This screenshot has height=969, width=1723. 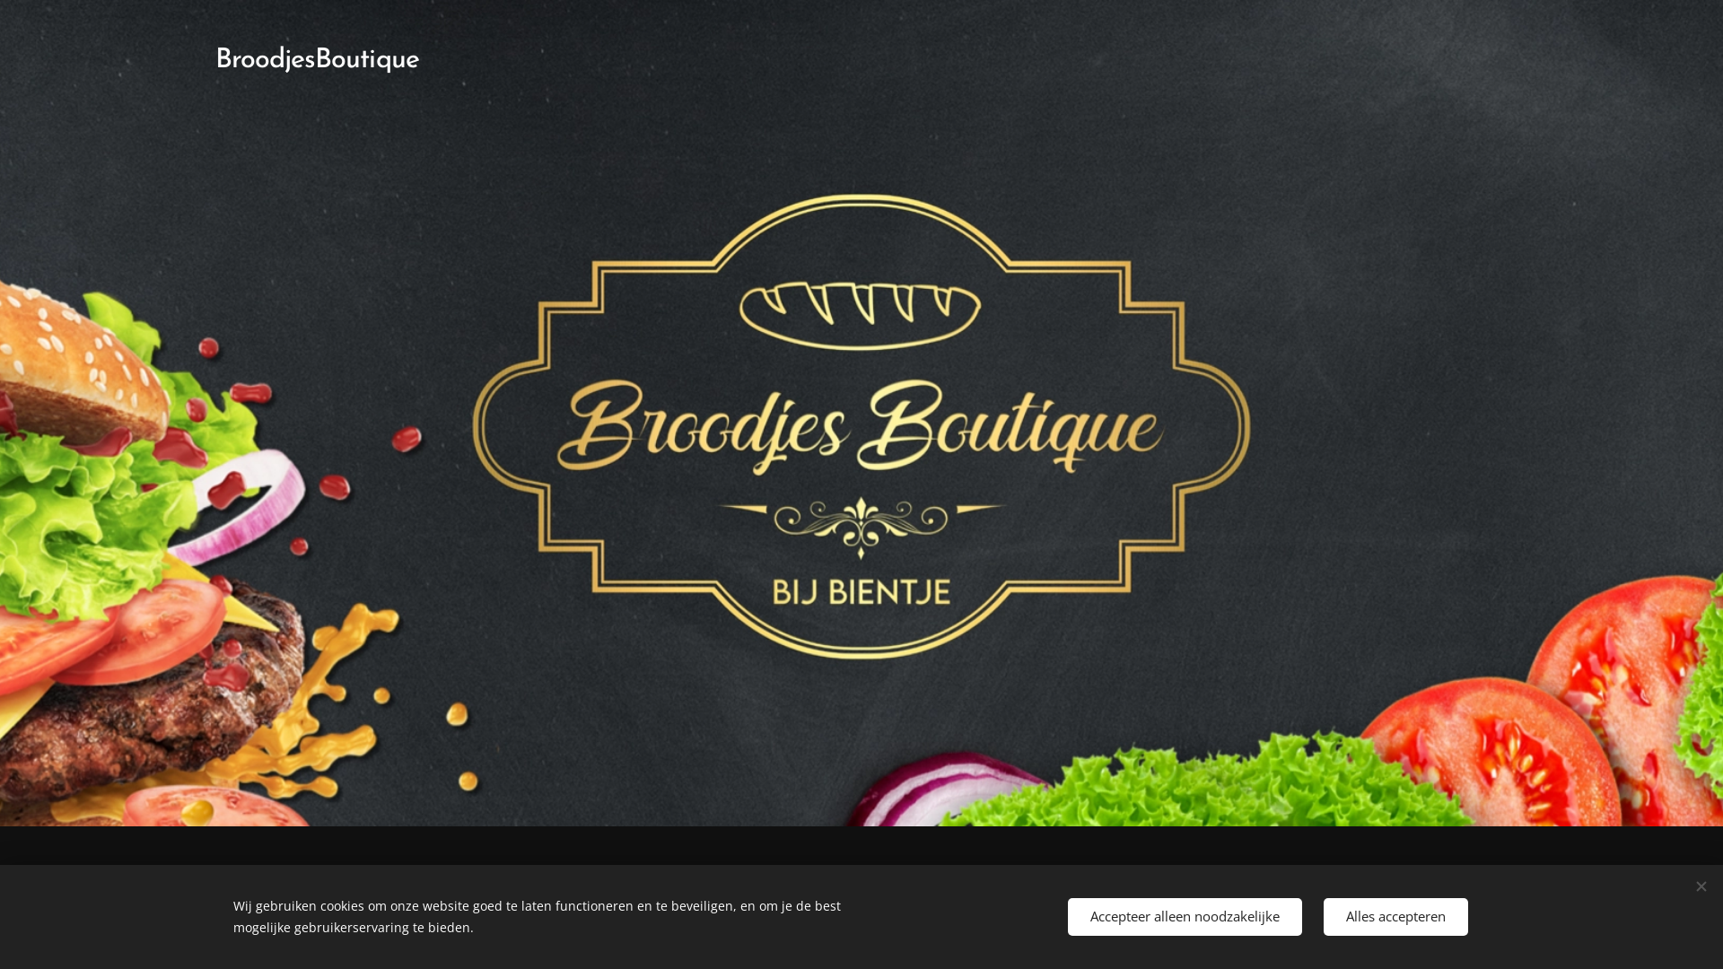 What do you see at coordinates (1185, 917) in the screenshot?
I see `Accepteer alleen noodzakelijke` at bounding box center [1185, 917].